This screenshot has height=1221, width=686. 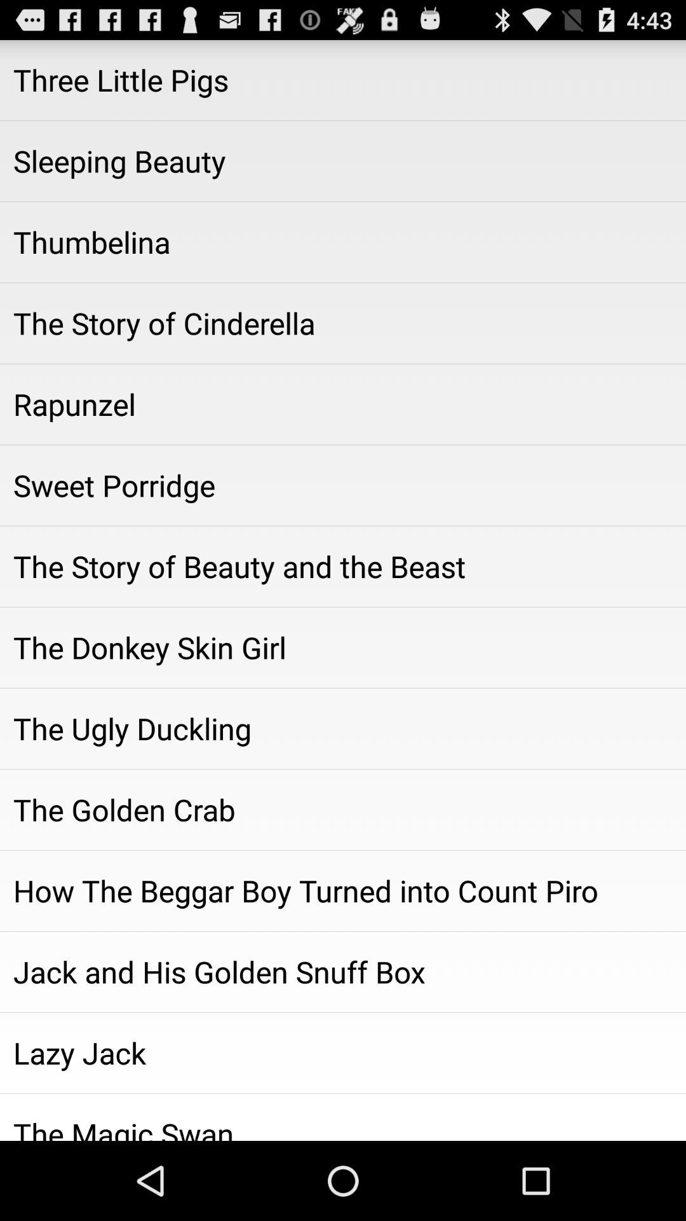 What do you see at coordinates (343, 728) in the screenshot?
I see `turn off app above the the golden crab app` at bounding box center [343, 728].